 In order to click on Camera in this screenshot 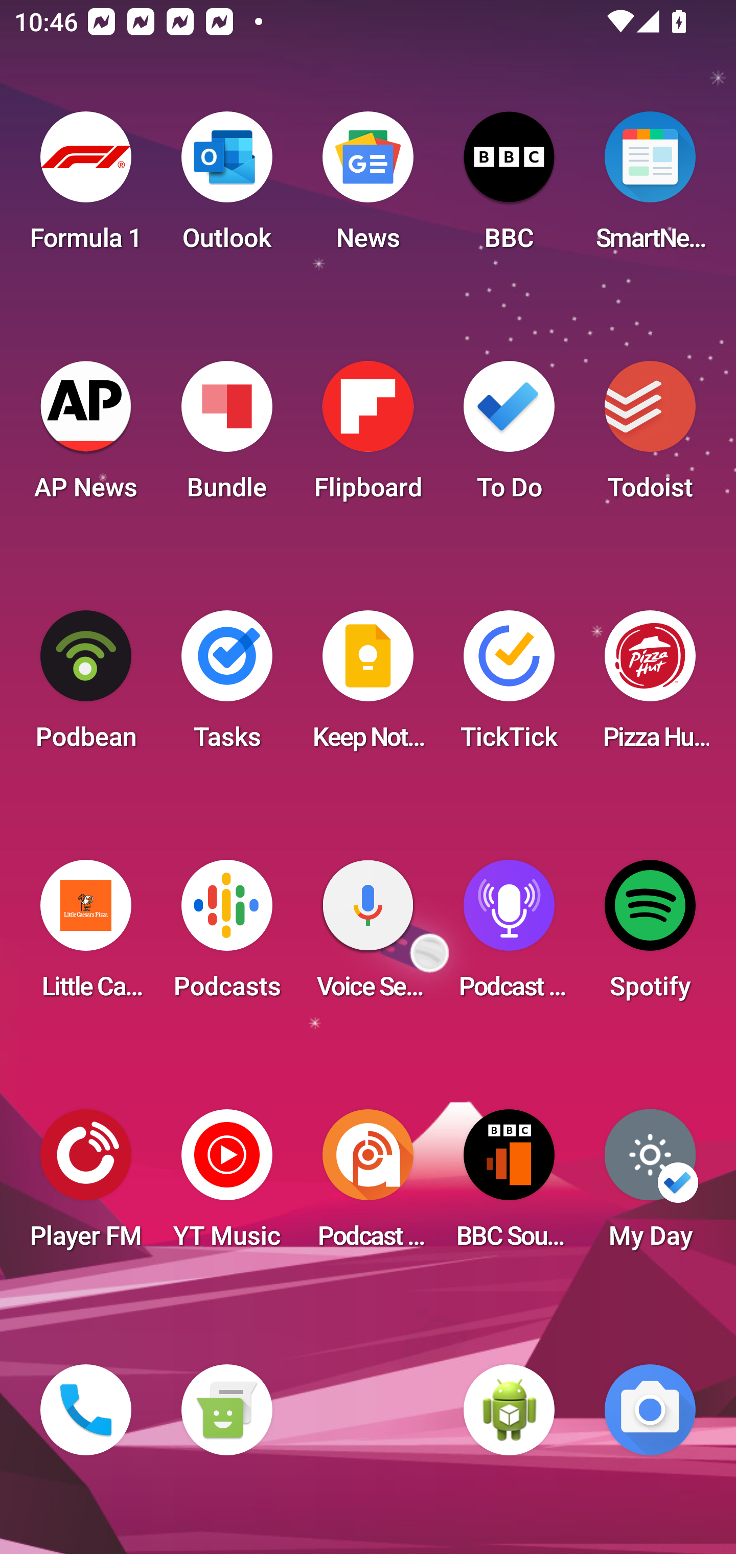, I will do `click(650, 1410)`.